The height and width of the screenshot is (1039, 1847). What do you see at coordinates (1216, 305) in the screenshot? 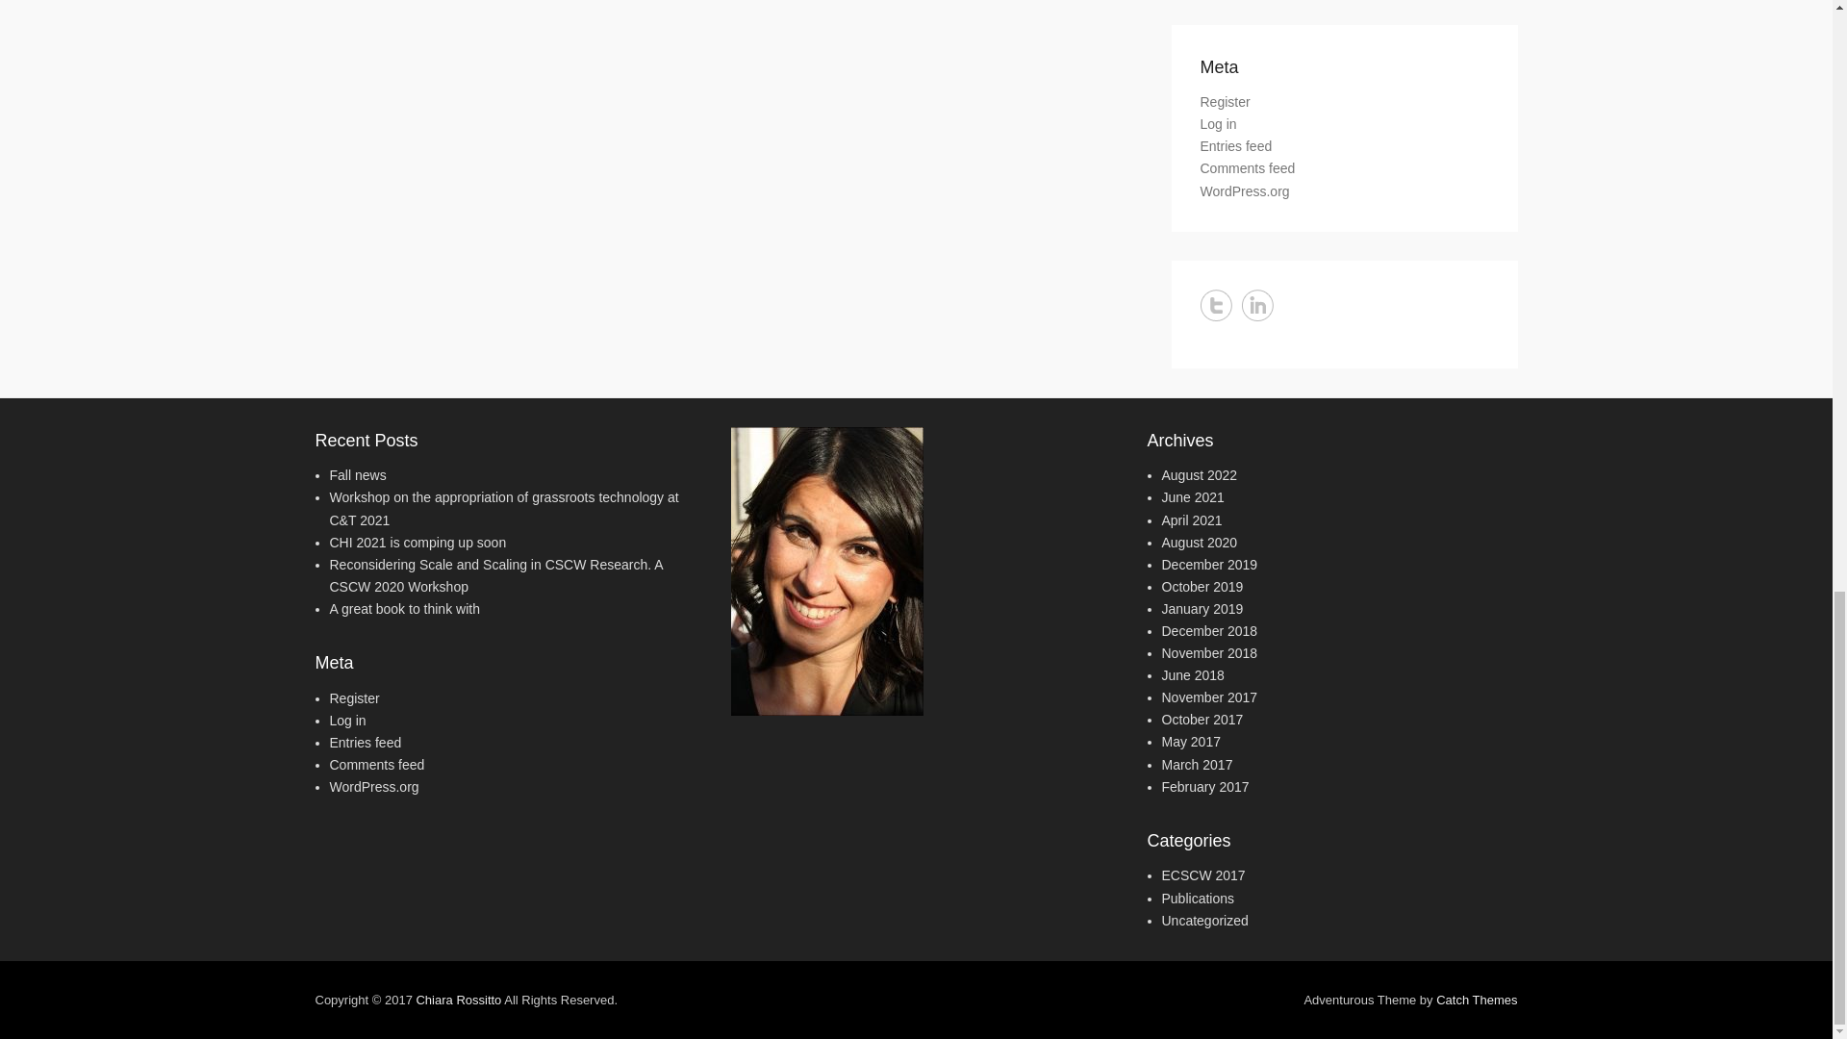
I see `Twitter` at bounding box center [1216, 305].